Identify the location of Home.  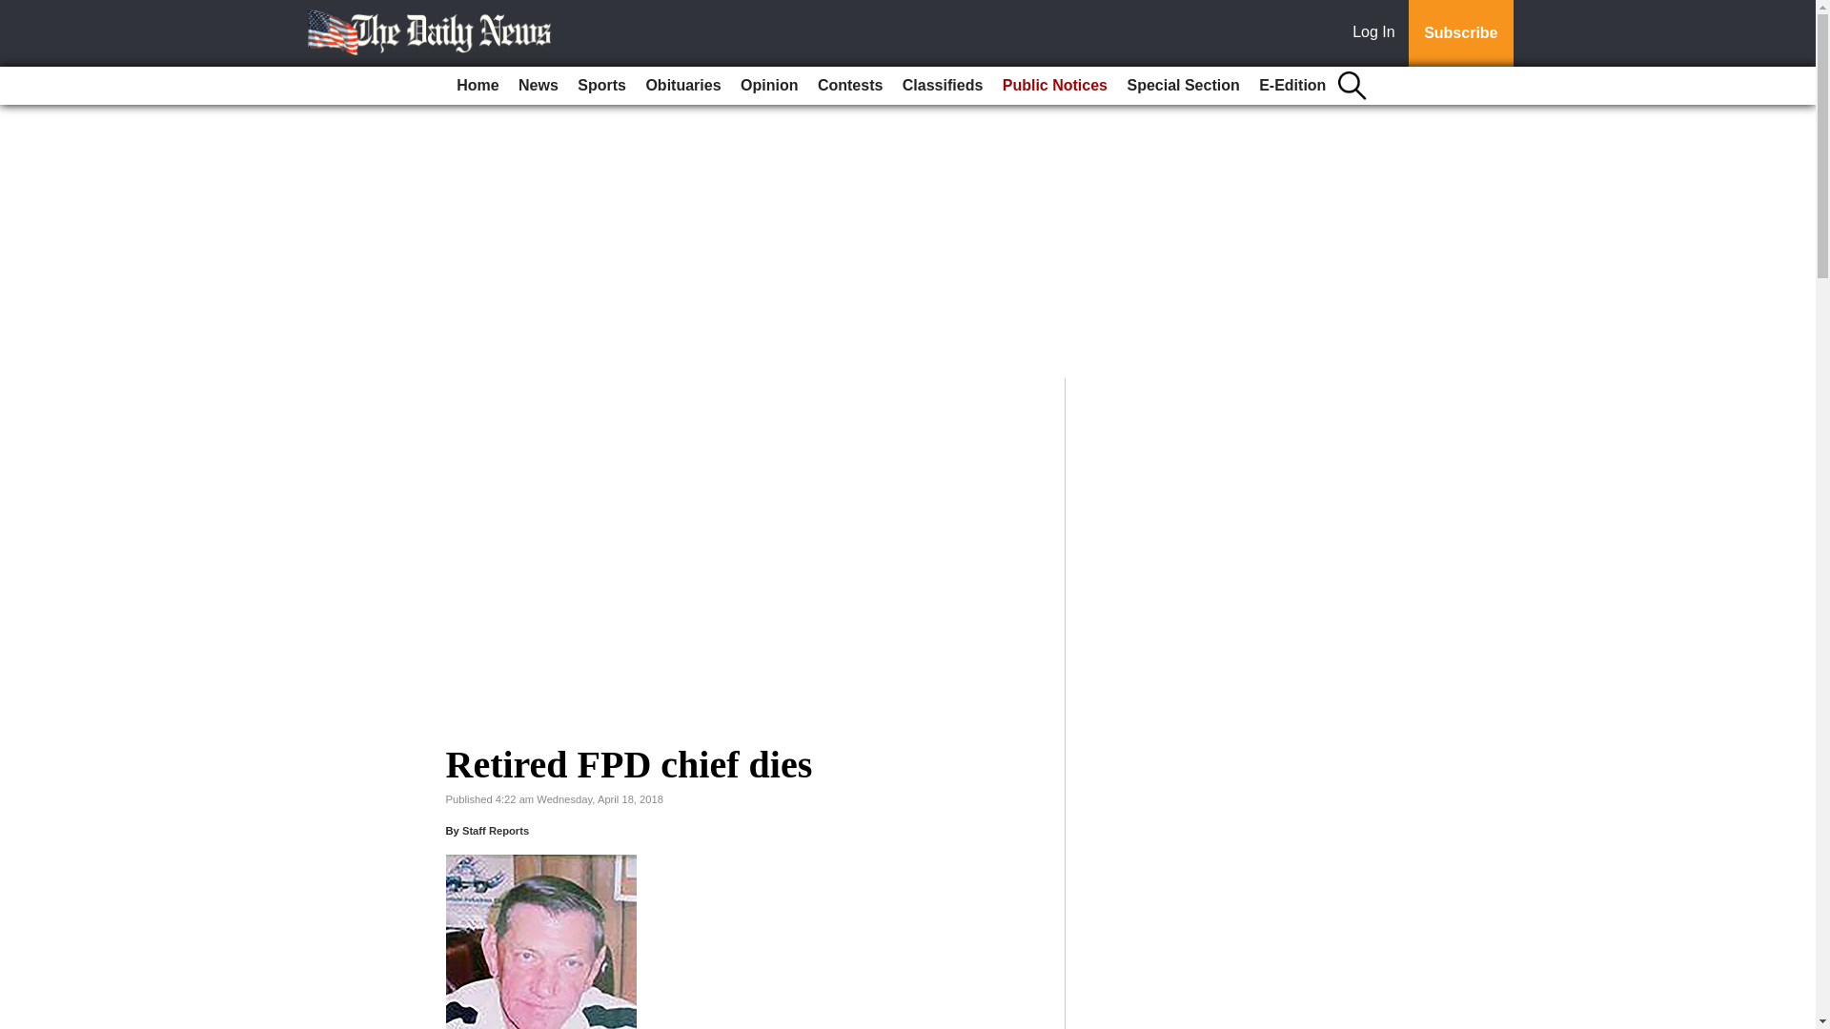
(477, 86).